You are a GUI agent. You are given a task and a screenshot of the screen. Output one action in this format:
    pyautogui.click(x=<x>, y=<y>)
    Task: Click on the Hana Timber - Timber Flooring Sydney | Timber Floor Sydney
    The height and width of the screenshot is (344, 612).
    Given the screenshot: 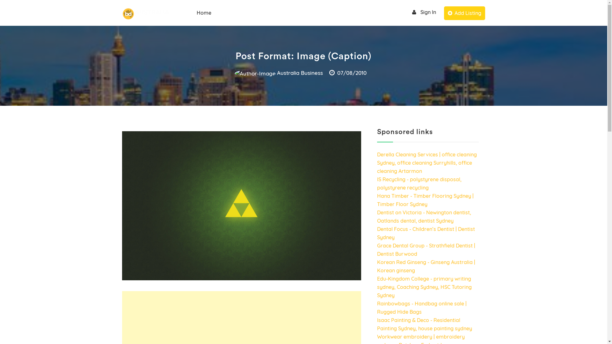 What is the action you would take?
    pyautogui.click(x=425, y=200)
    